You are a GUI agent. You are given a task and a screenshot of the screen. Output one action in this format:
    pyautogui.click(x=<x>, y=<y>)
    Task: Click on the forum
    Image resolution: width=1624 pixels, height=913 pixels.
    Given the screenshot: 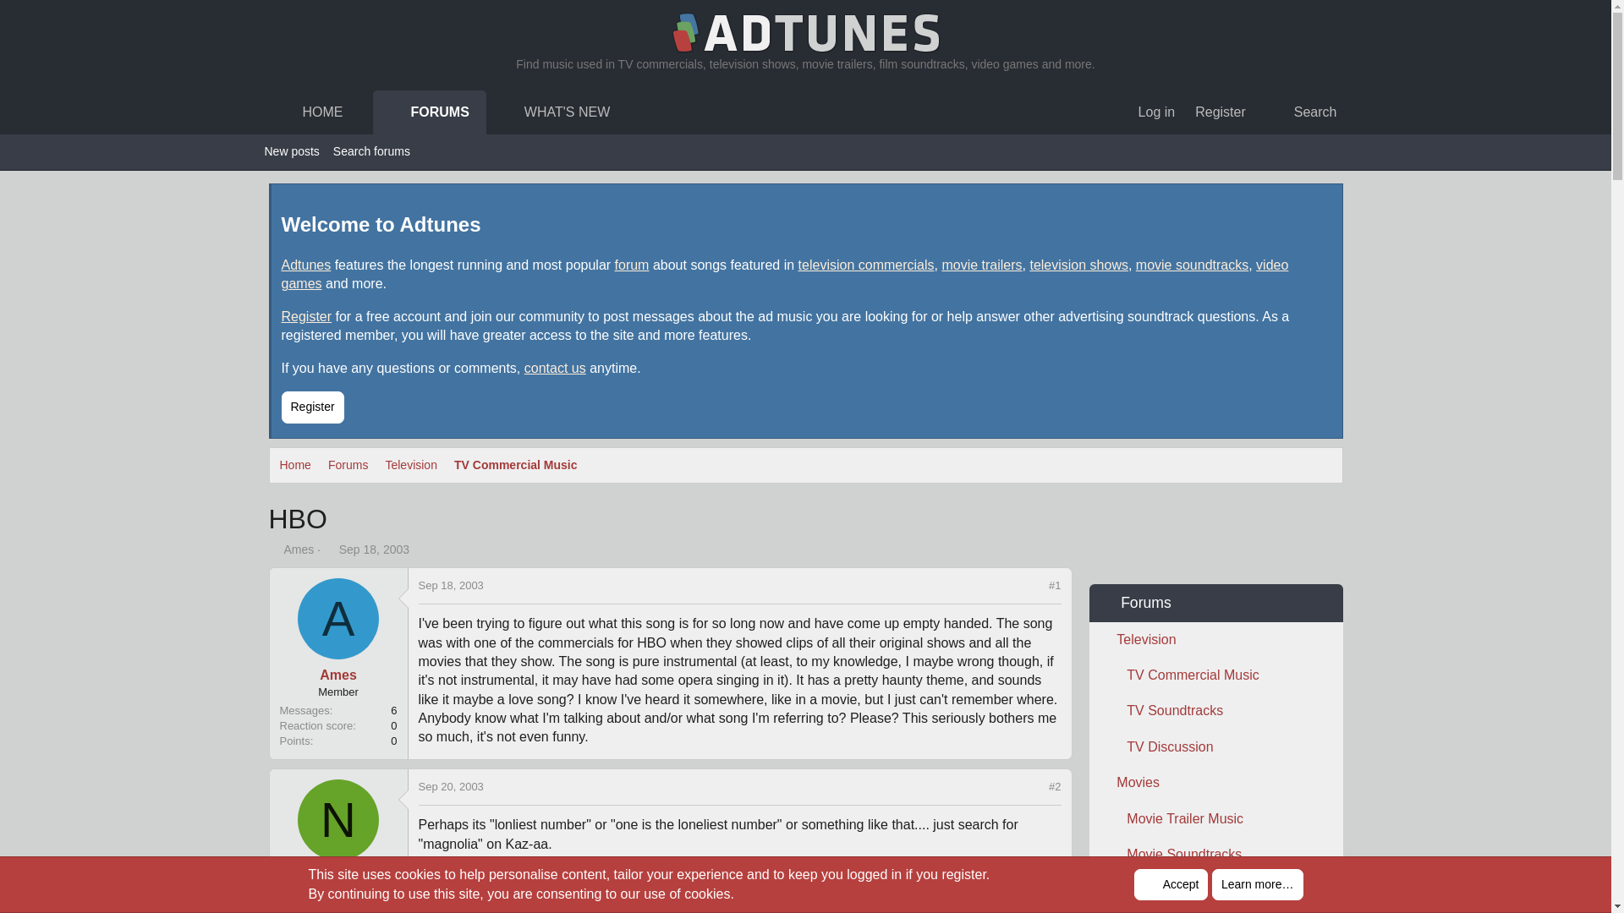 What is the action you would take?
    pyautogui.click(x=633, y=264)
    